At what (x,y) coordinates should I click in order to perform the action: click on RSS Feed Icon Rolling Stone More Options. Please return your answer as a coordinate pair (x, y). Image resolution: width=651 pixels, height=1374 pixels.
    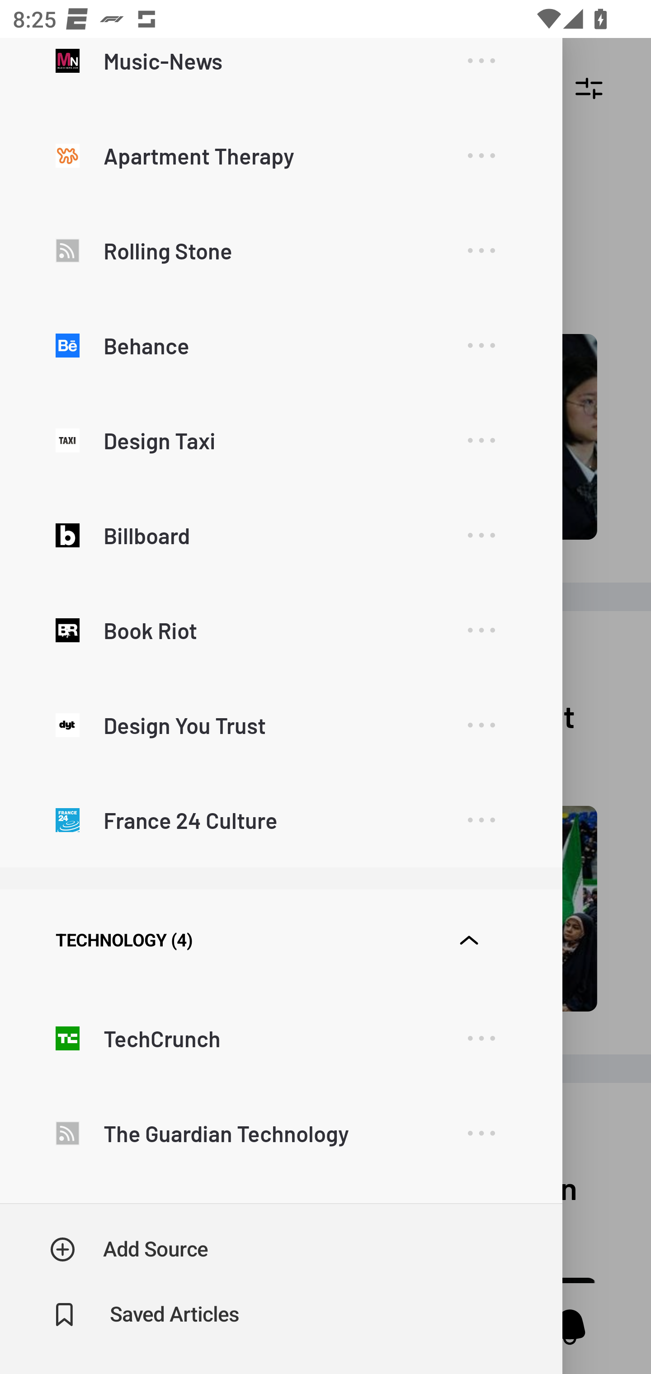
    Looking at the image, I should click on (281, 250).